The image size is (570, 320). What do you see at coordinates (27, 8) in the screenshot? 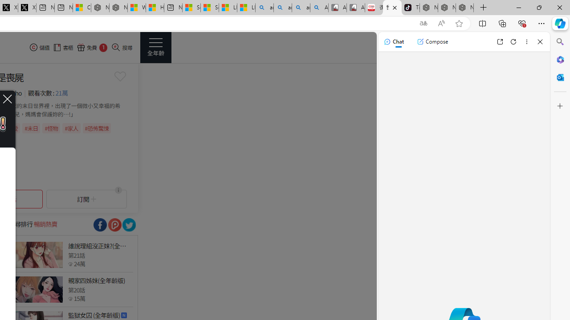
I see `X` at bounding box center [27, 8].